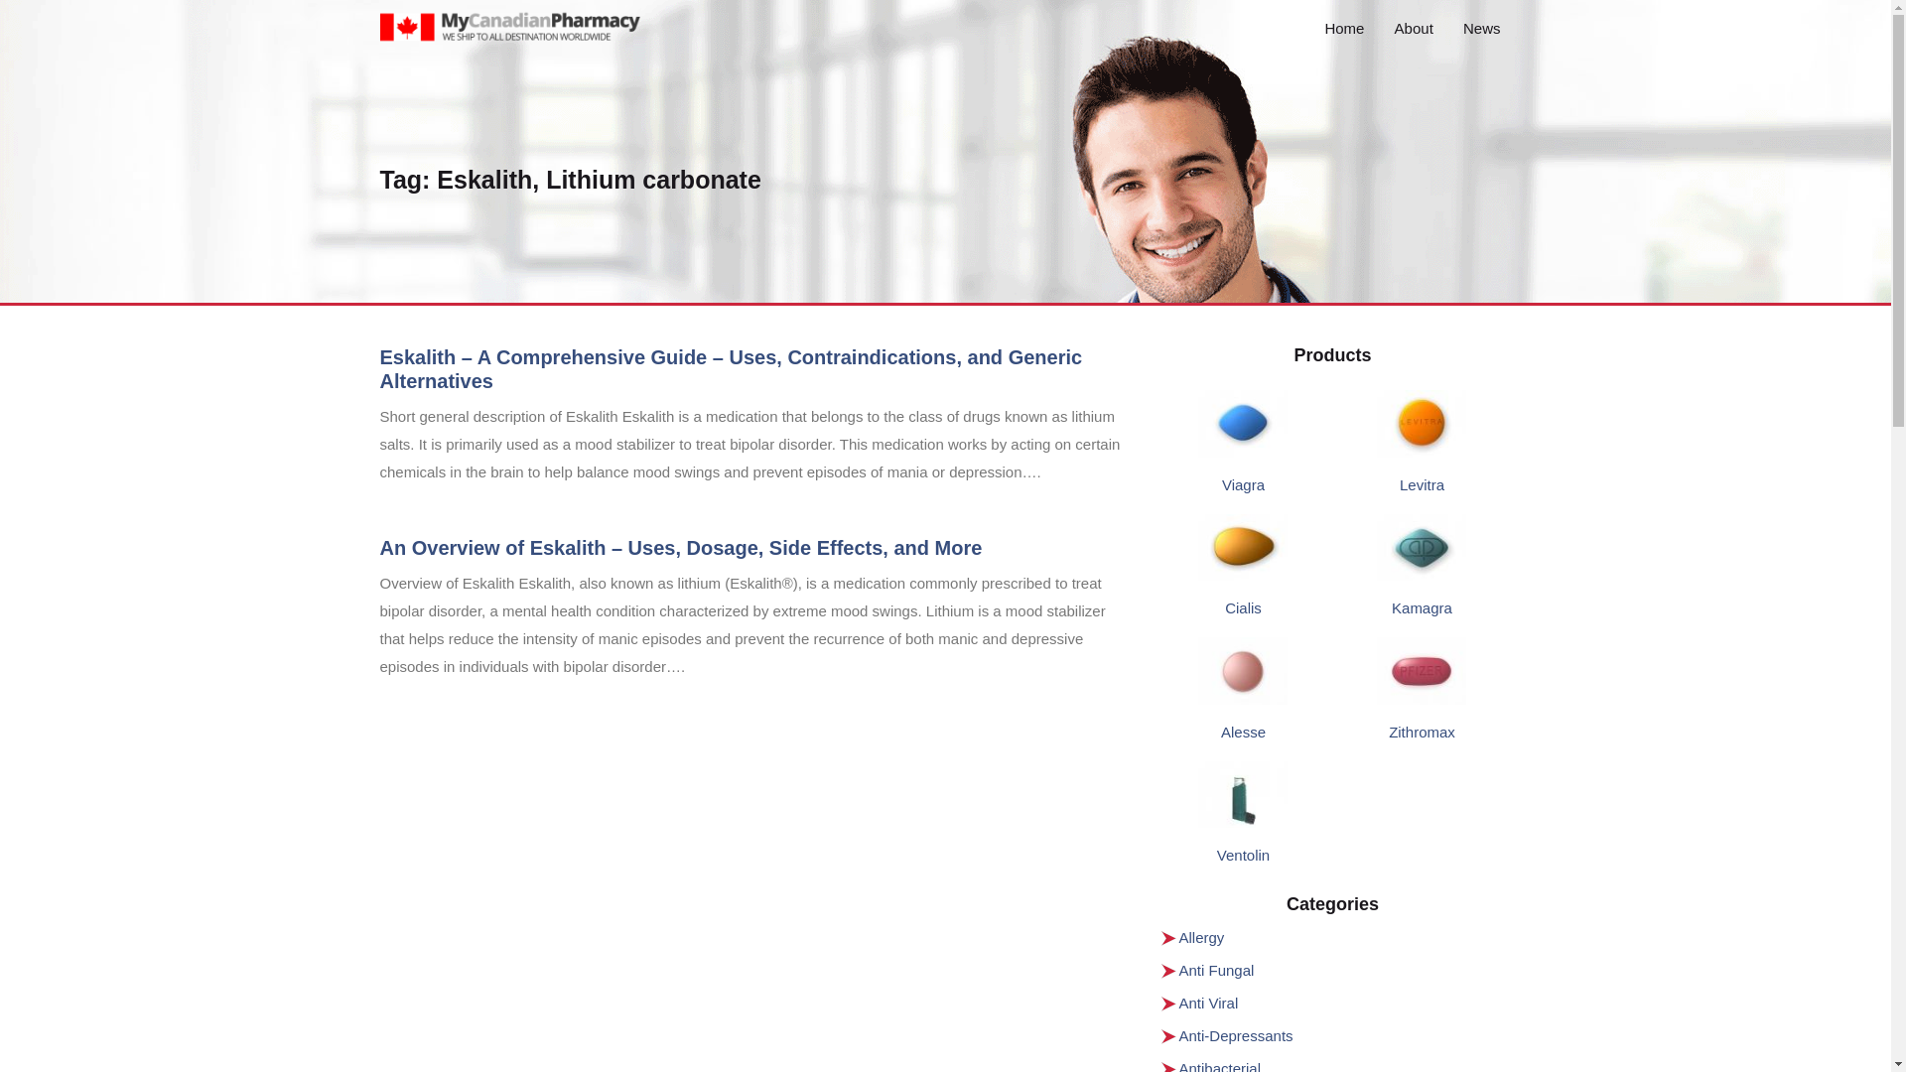 The image size is (1906, 1072). Describe the element at coordinates (1243, 856) in the screenshot. I see `Ventolin` at that location.